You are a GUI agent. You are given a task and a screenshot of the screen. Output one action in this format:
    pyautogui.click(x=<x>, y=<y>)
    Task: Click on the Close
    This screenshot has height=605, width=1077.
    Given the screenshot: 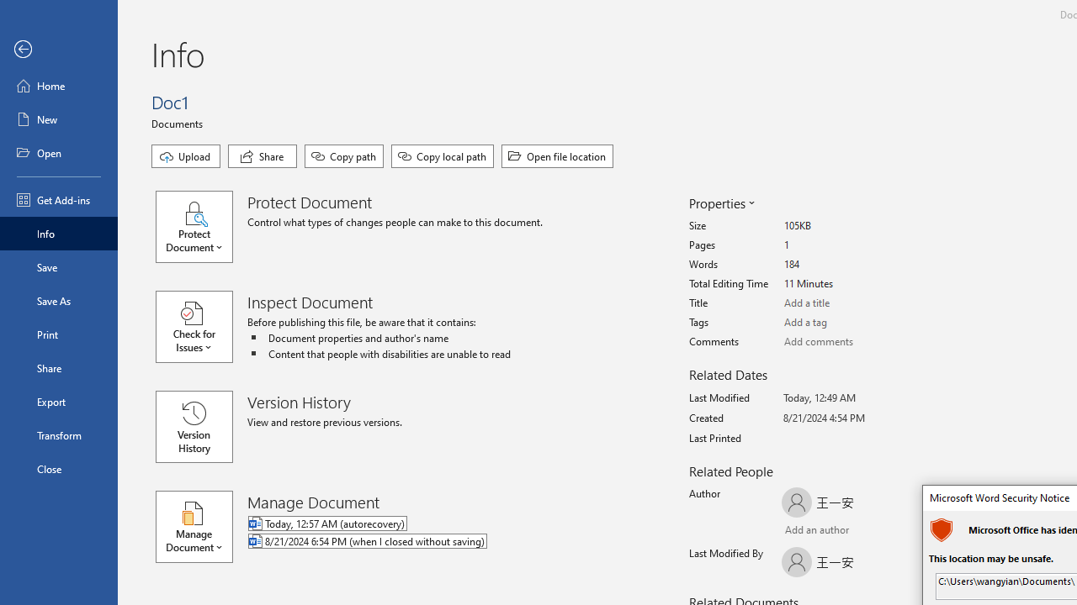 What is the action you would take?
    pyautogui.click(x=59, y=469)
    